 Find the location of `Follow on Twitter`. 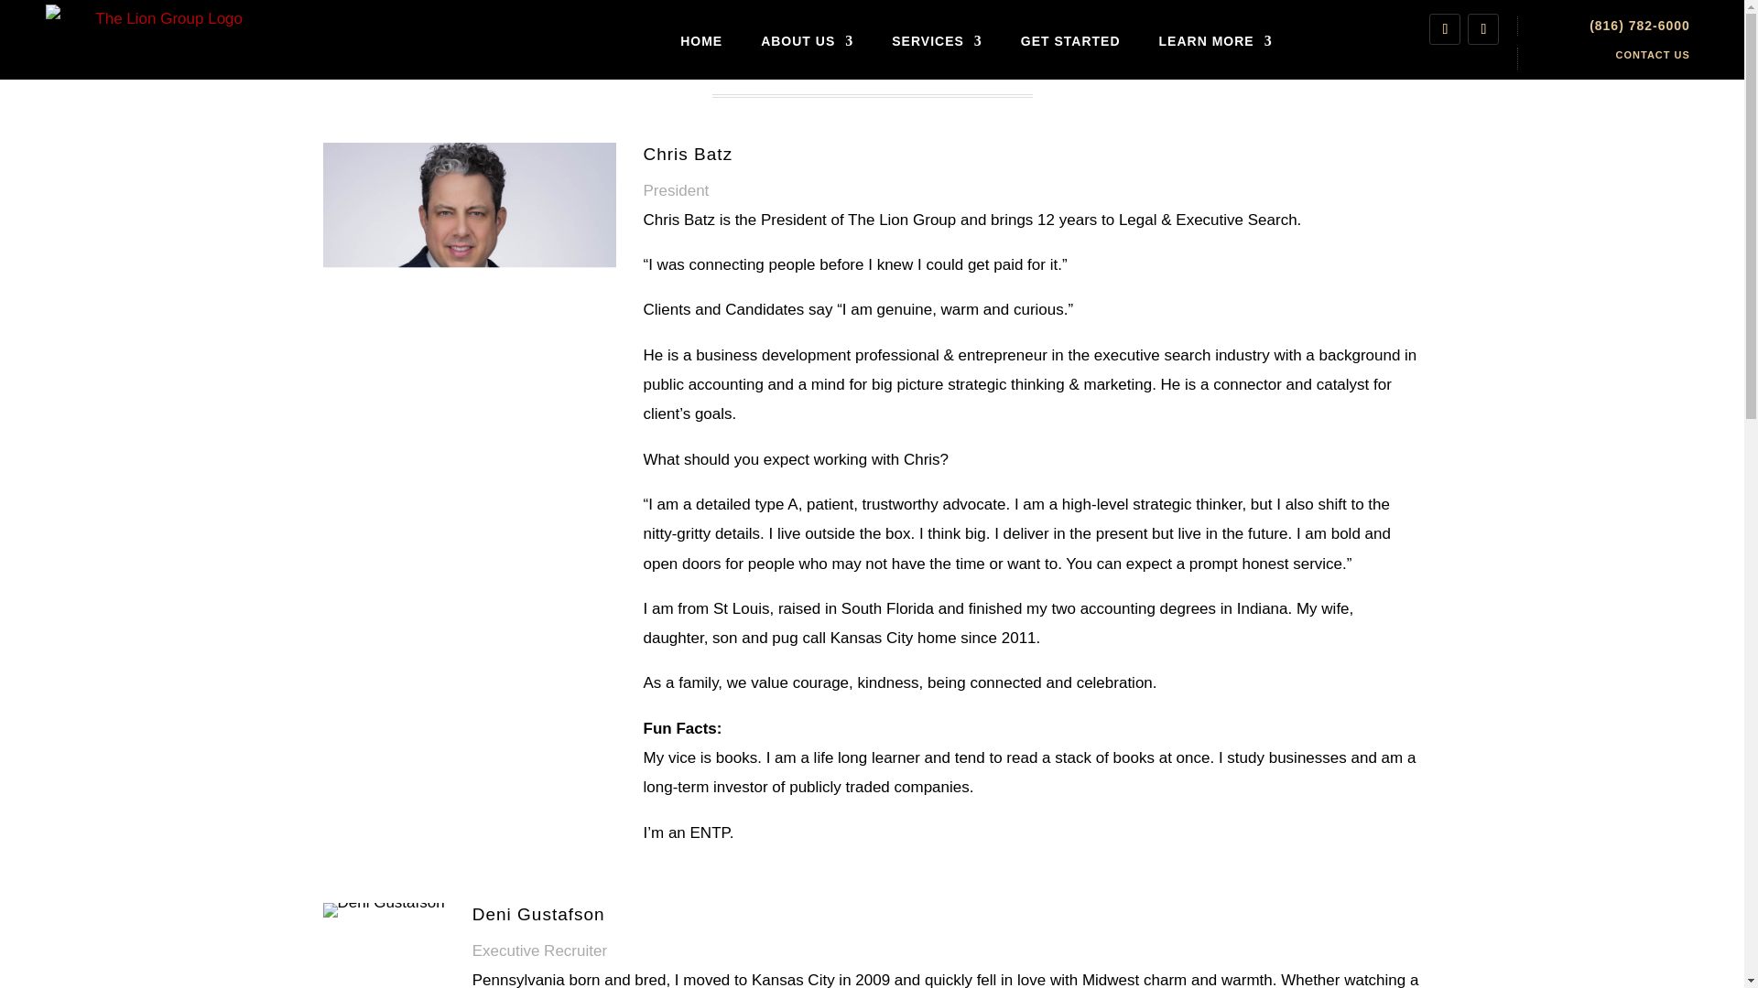

Follow on Twitter is located at coordinates (1483, 29).